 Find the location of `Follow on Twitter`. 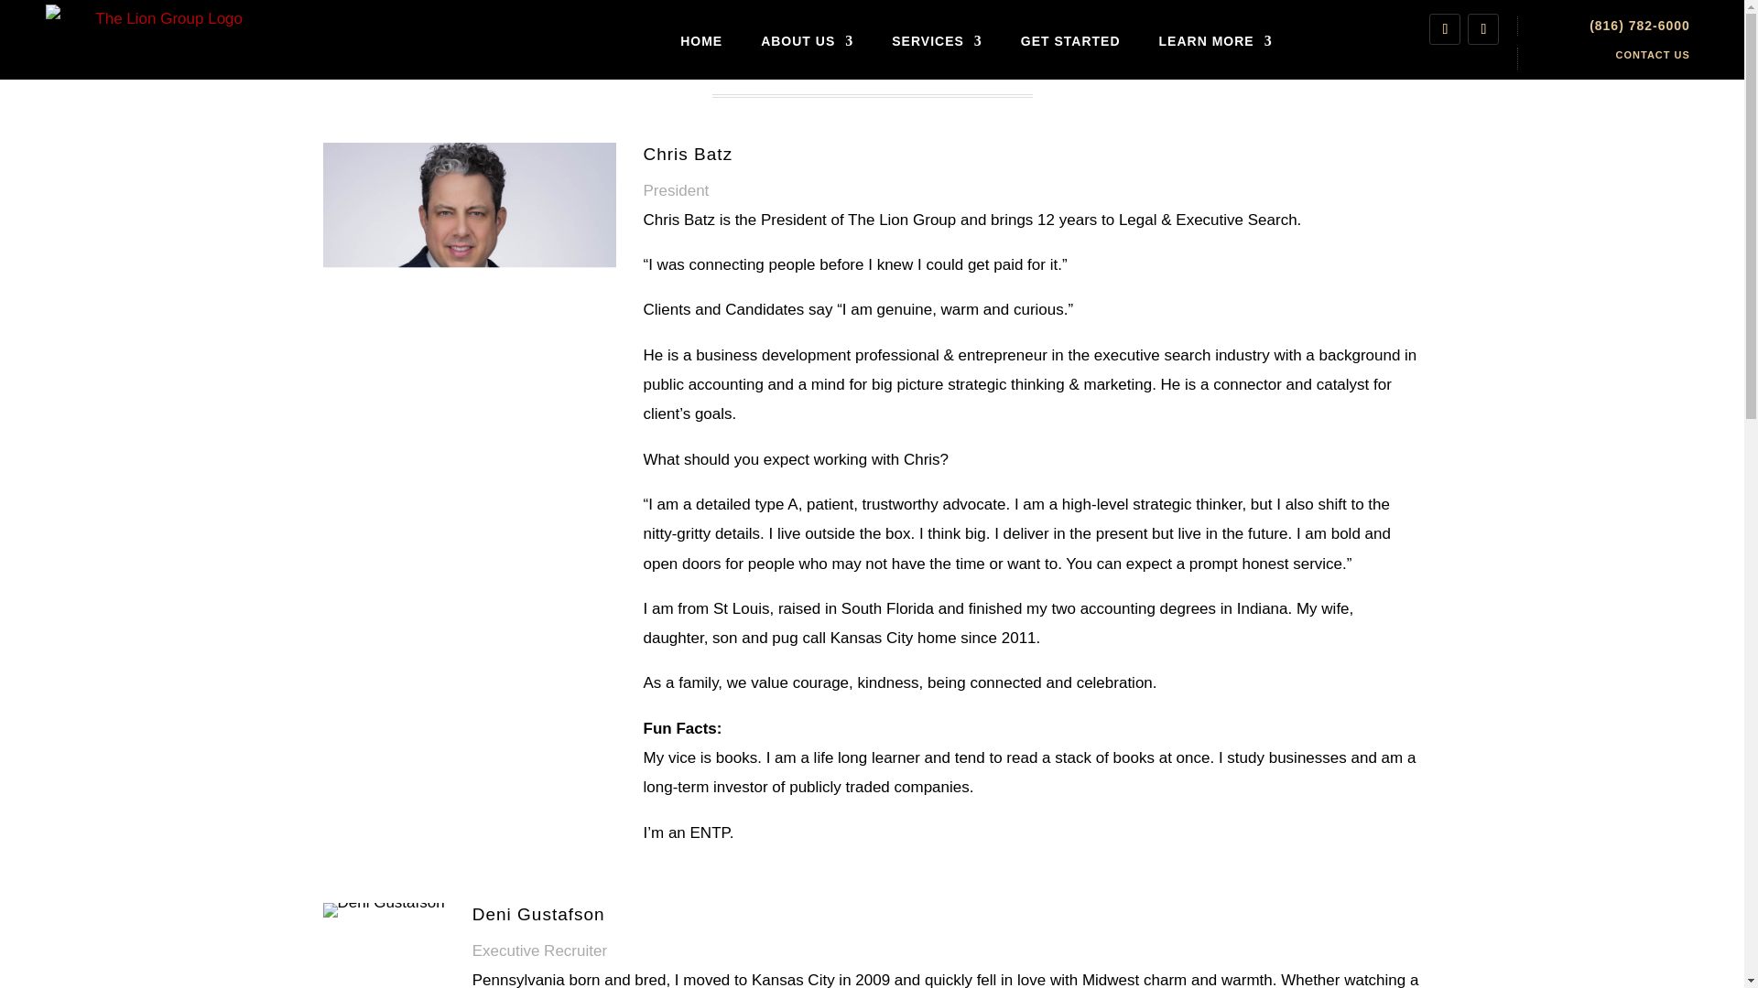

Follow on Twitter is located at coordinates (1483, 29).